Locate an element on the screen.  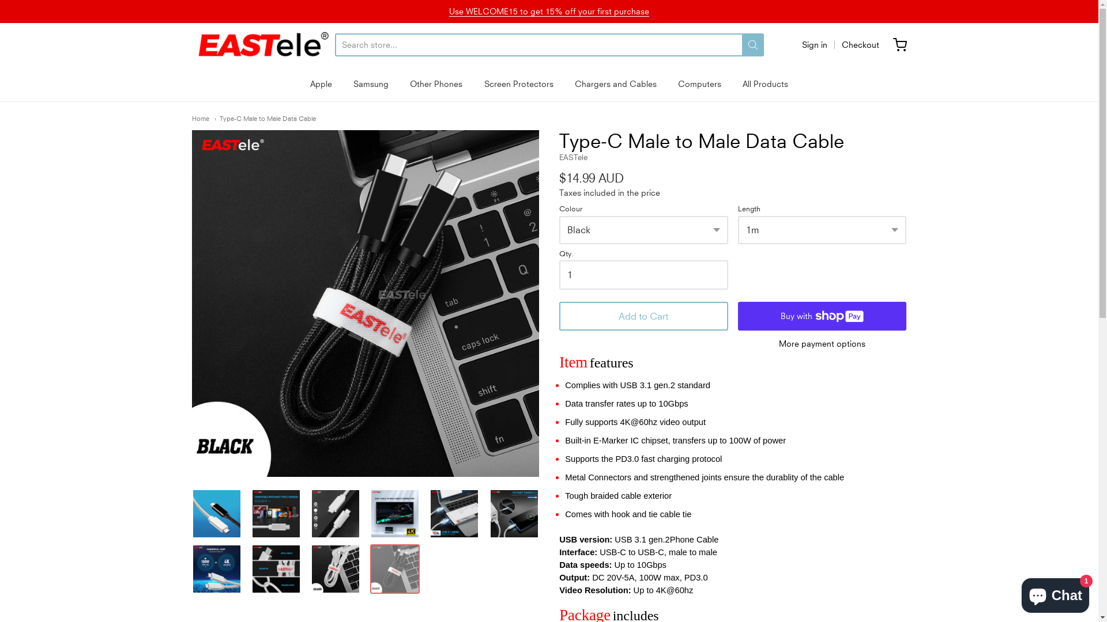
Type-C Male to Male Data Cable is located at coordinates (395, 514).